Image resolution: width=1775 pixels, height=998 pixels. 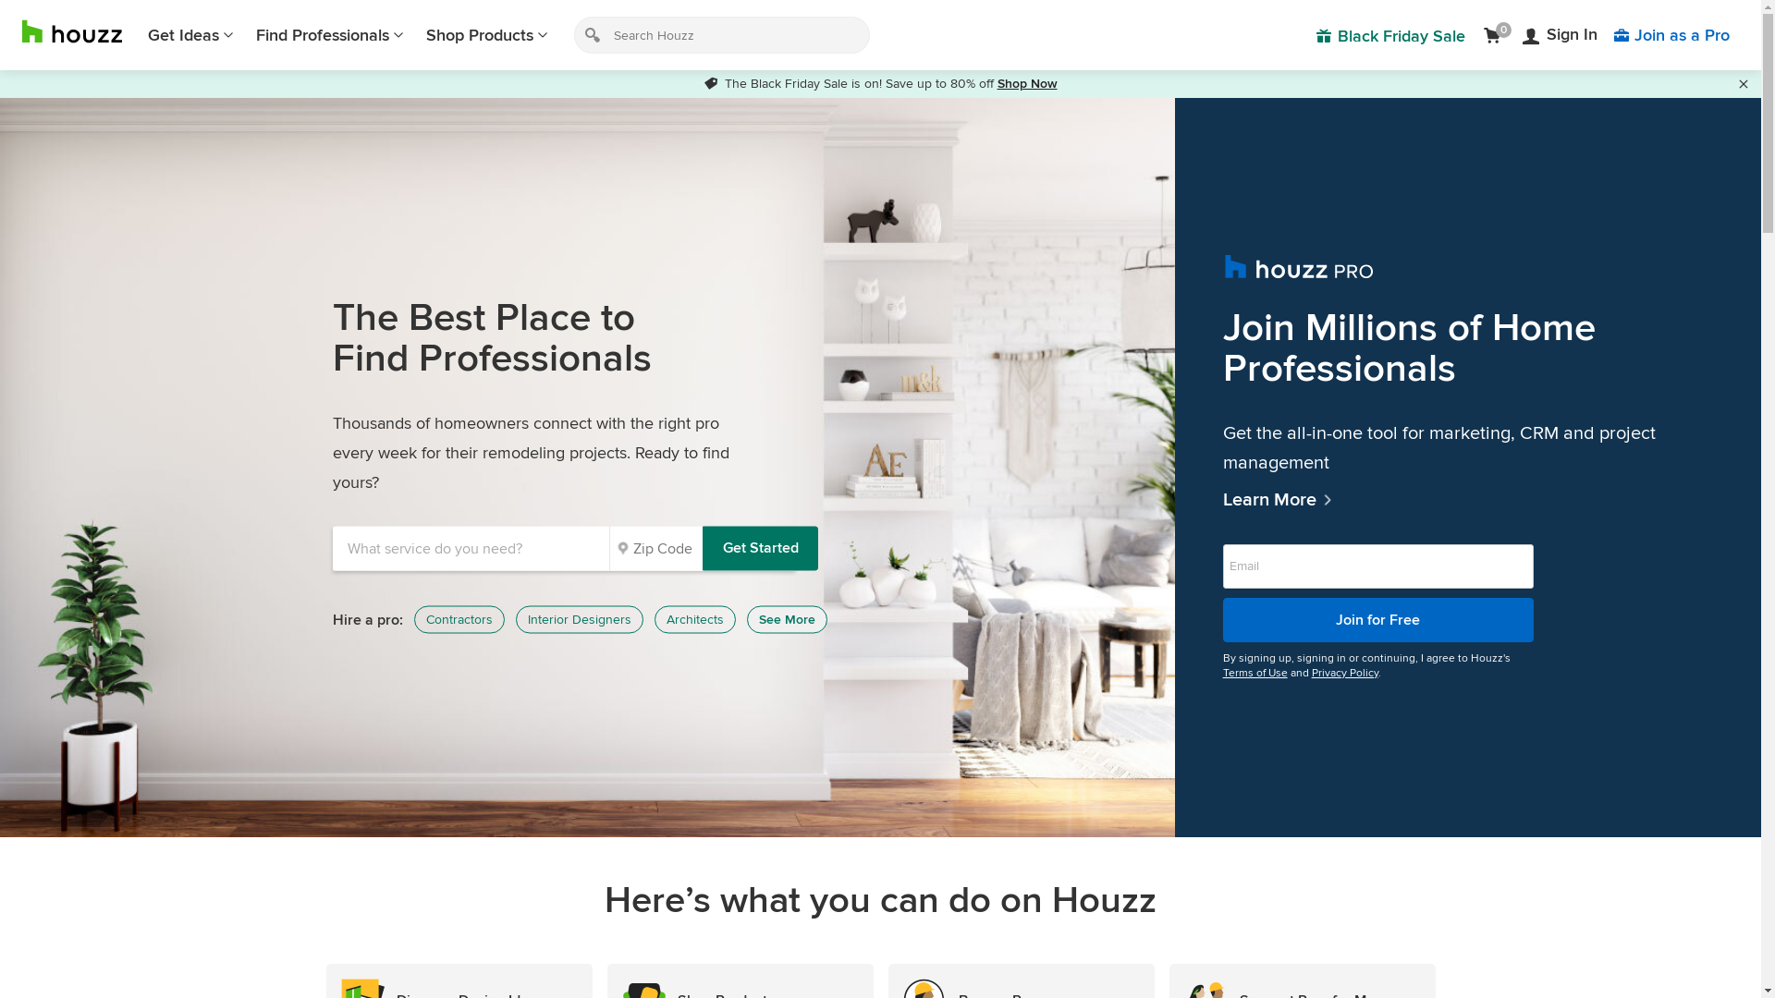 I want to click on Terms of Use, so click(x=1255, y=673).